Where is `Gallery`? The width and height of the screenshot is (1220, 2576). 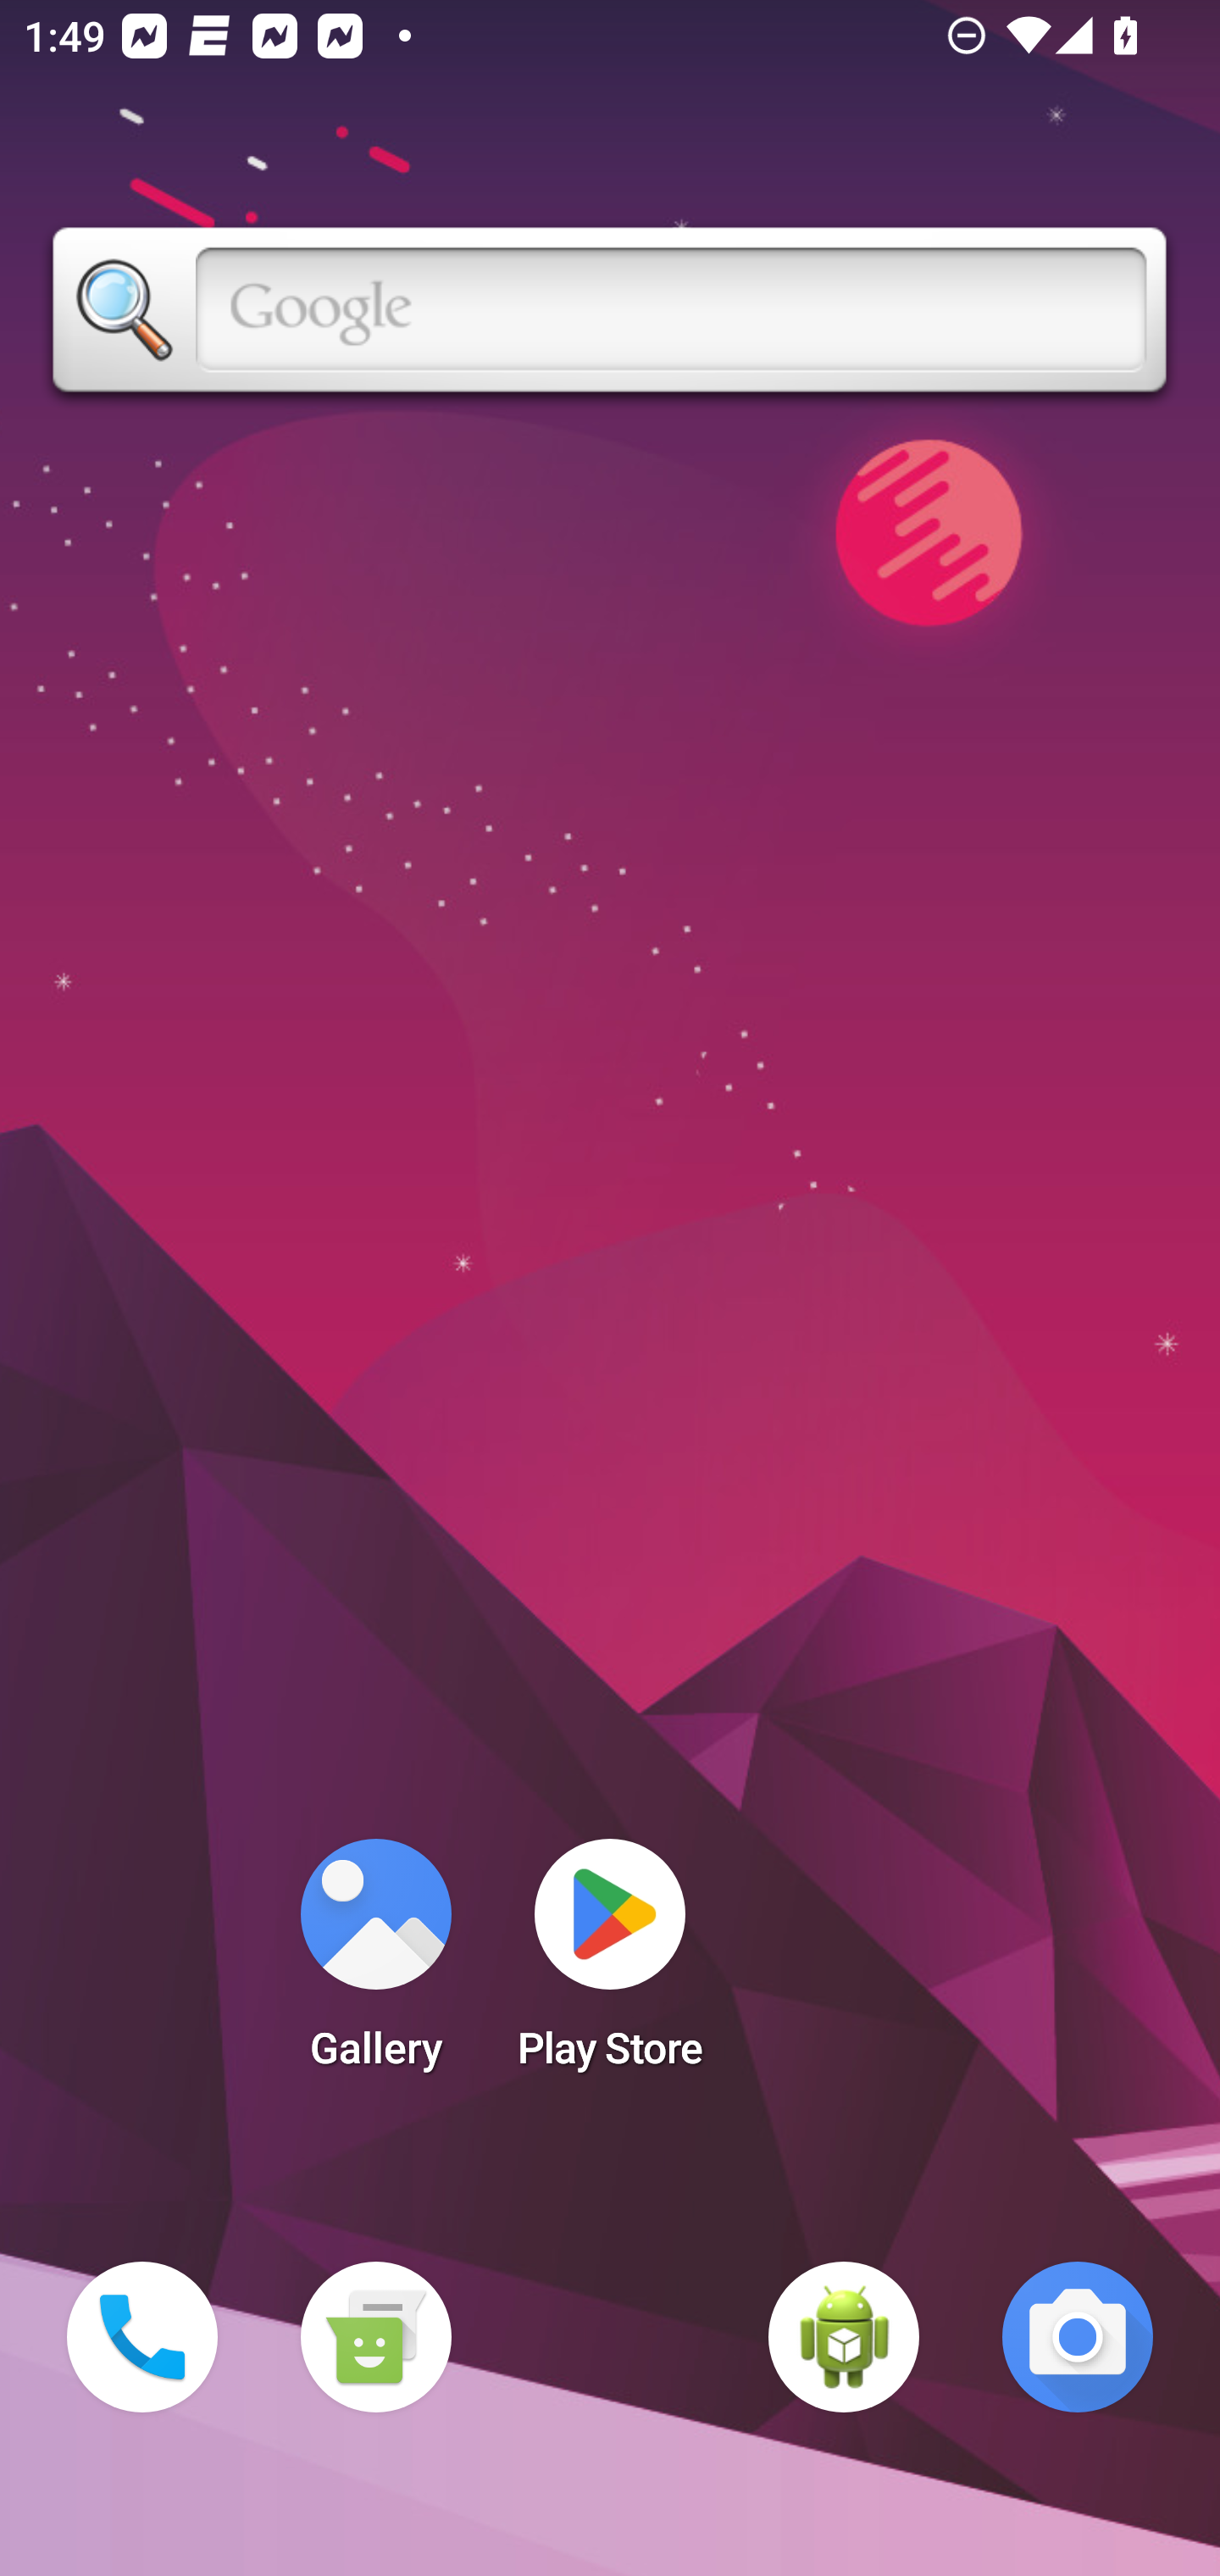
Gallery is located at coordinates (375, 1964).